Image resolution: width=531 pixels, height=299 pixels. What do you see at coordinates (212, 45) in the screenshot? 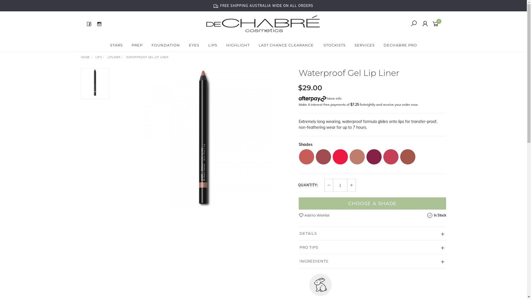
I see `LIPS` at bounding box center [212, 45].